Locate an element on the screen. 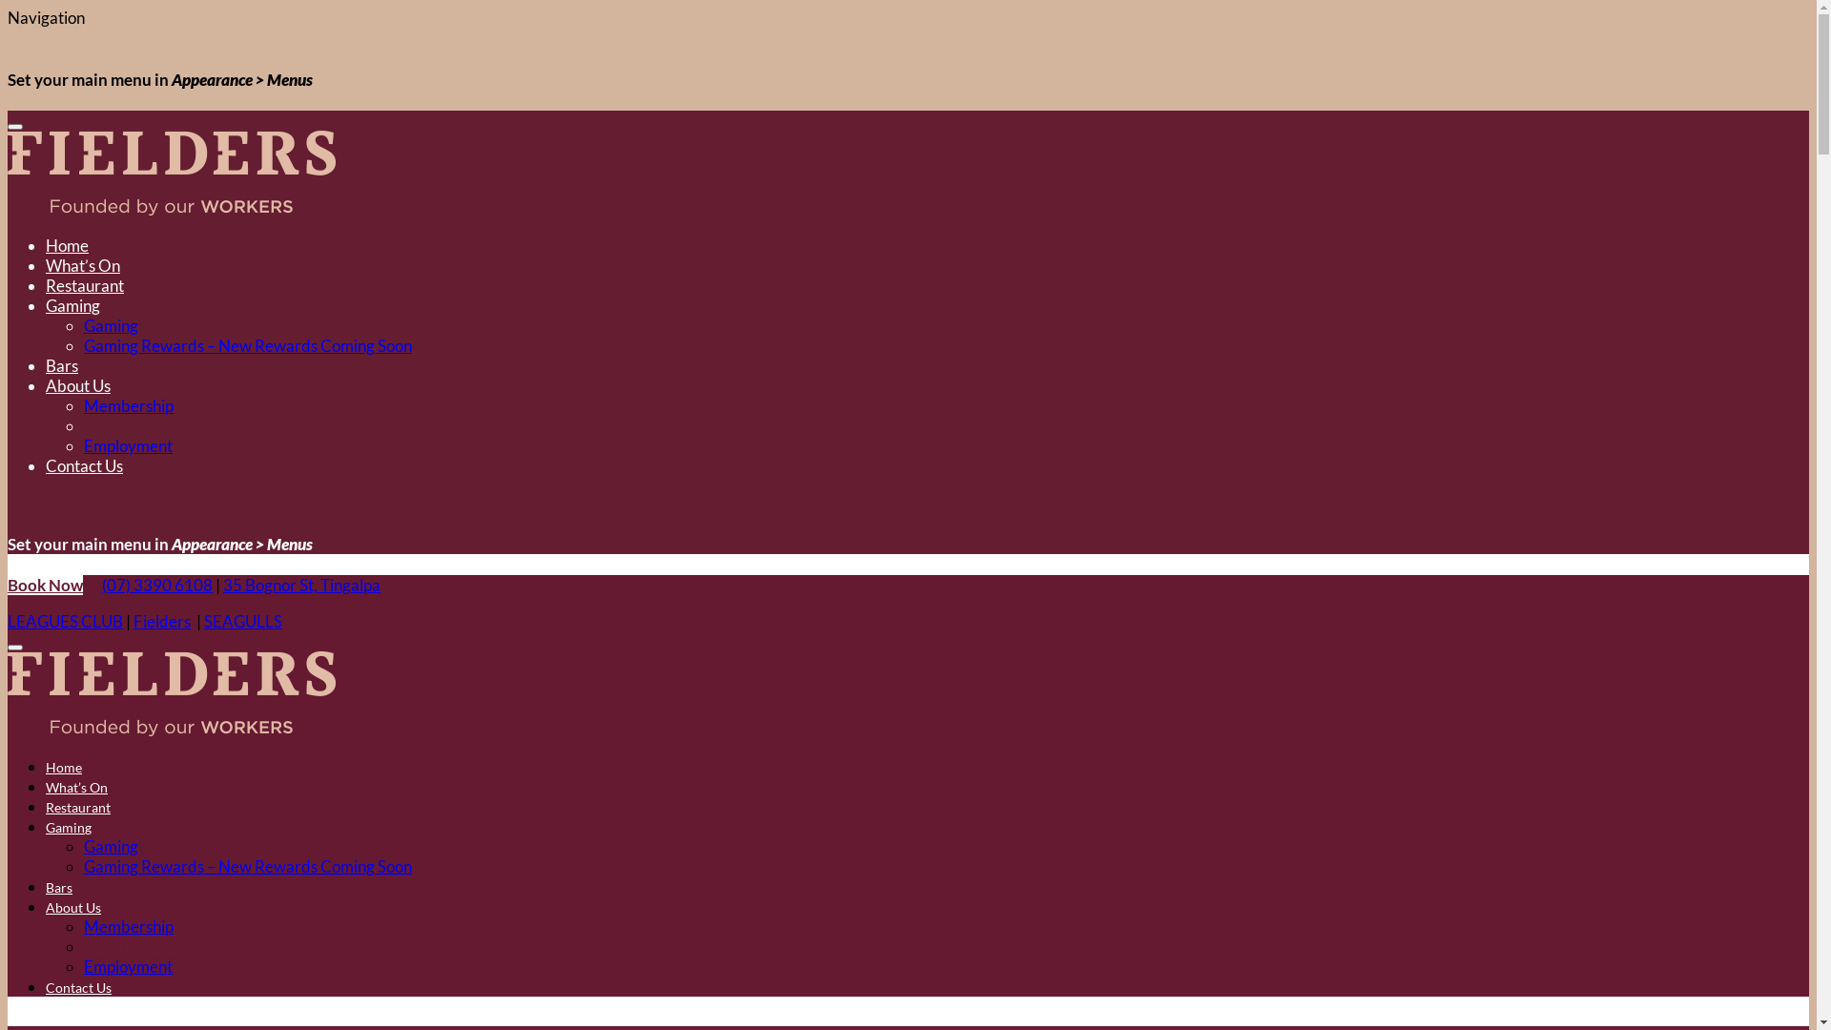  Gaming is located at coordinates (111, 326).